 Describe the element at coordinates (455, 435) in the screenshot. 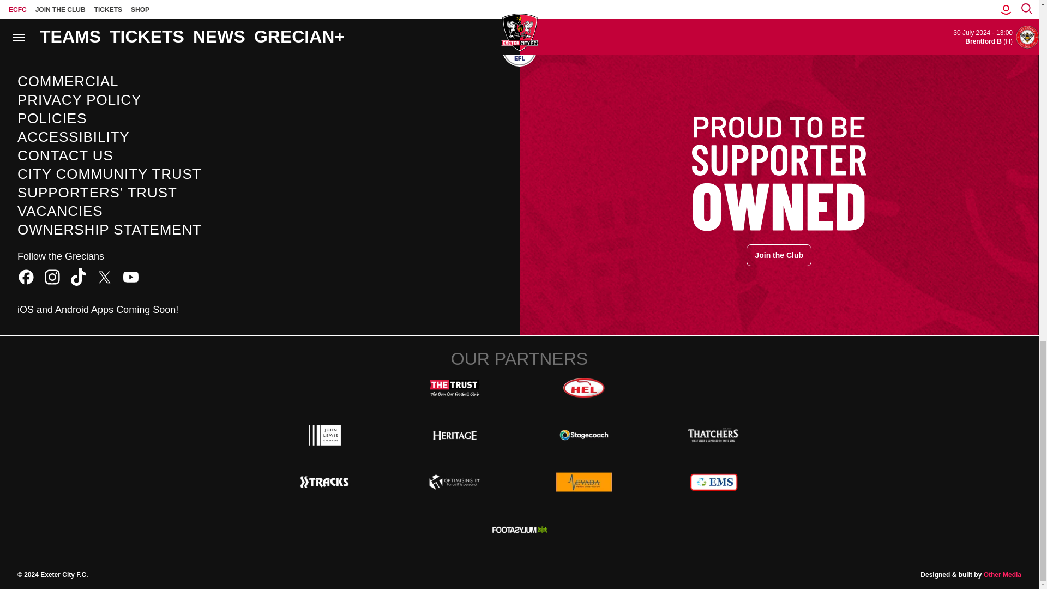

I see `Heritage Developments` at that location.